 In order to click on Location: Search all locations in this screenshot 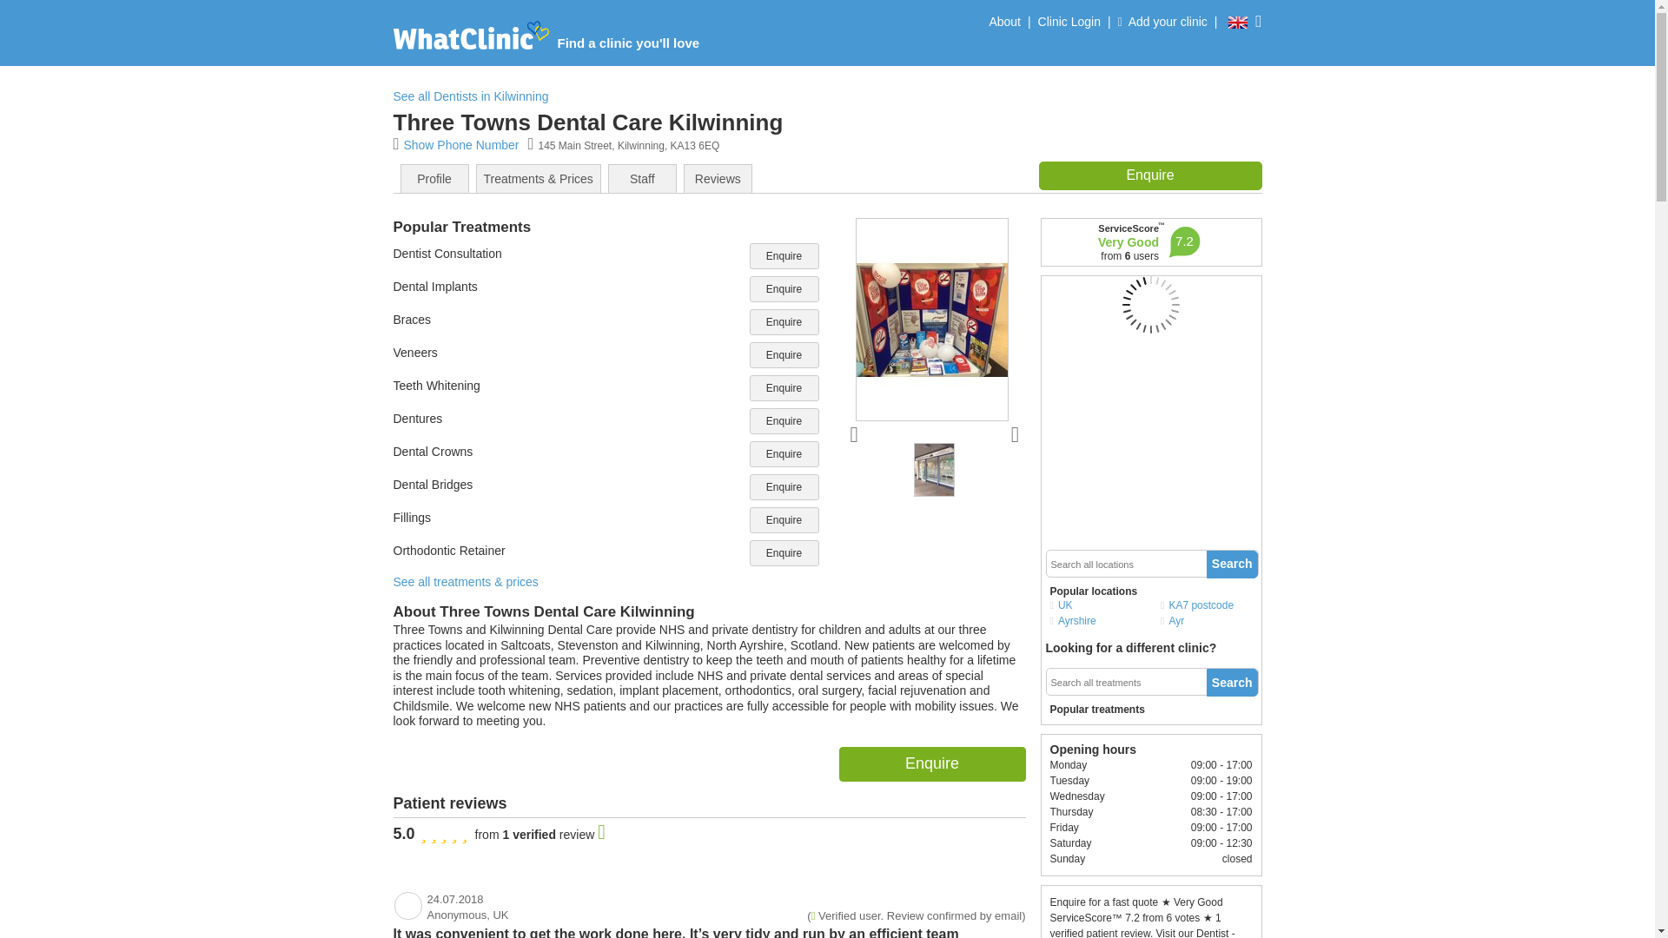, I will do `click(1122, 565)`.